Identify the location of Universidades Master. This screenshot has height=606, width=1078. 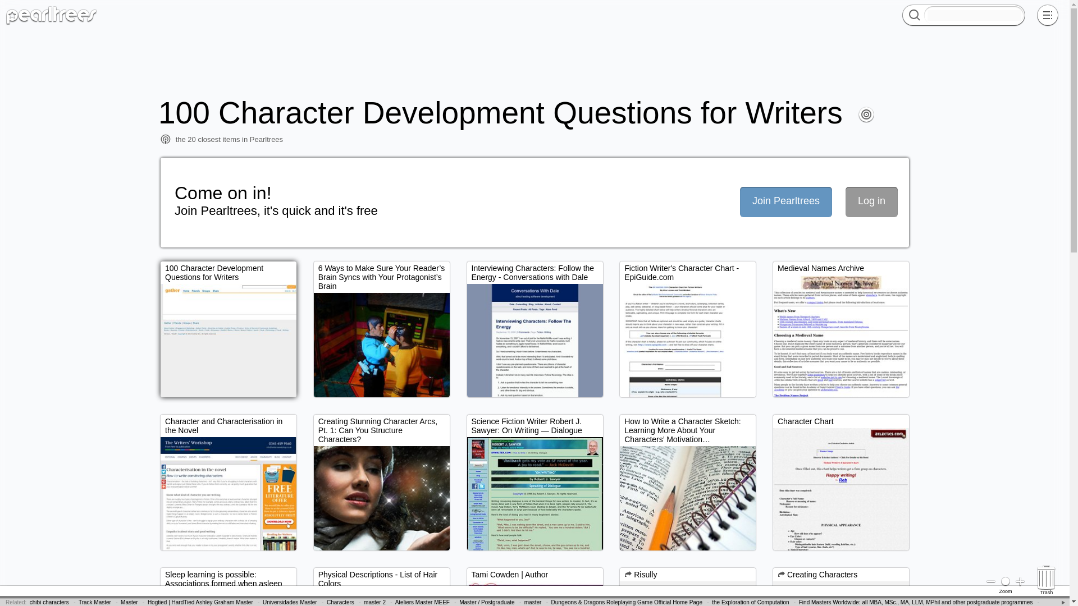
(290, 602).